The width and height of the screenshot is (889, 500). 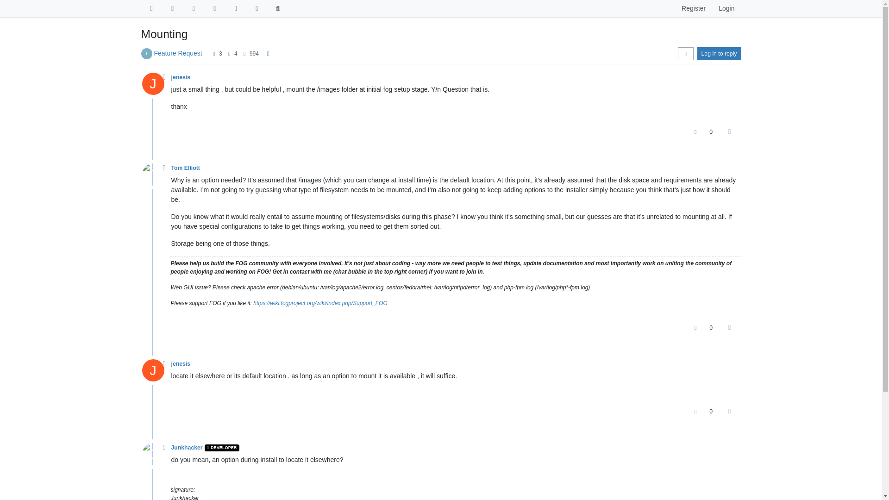 What do you see at coordinates (151, 8) in the screenshot?
I see `Recent` at bounding box center [151, 8].